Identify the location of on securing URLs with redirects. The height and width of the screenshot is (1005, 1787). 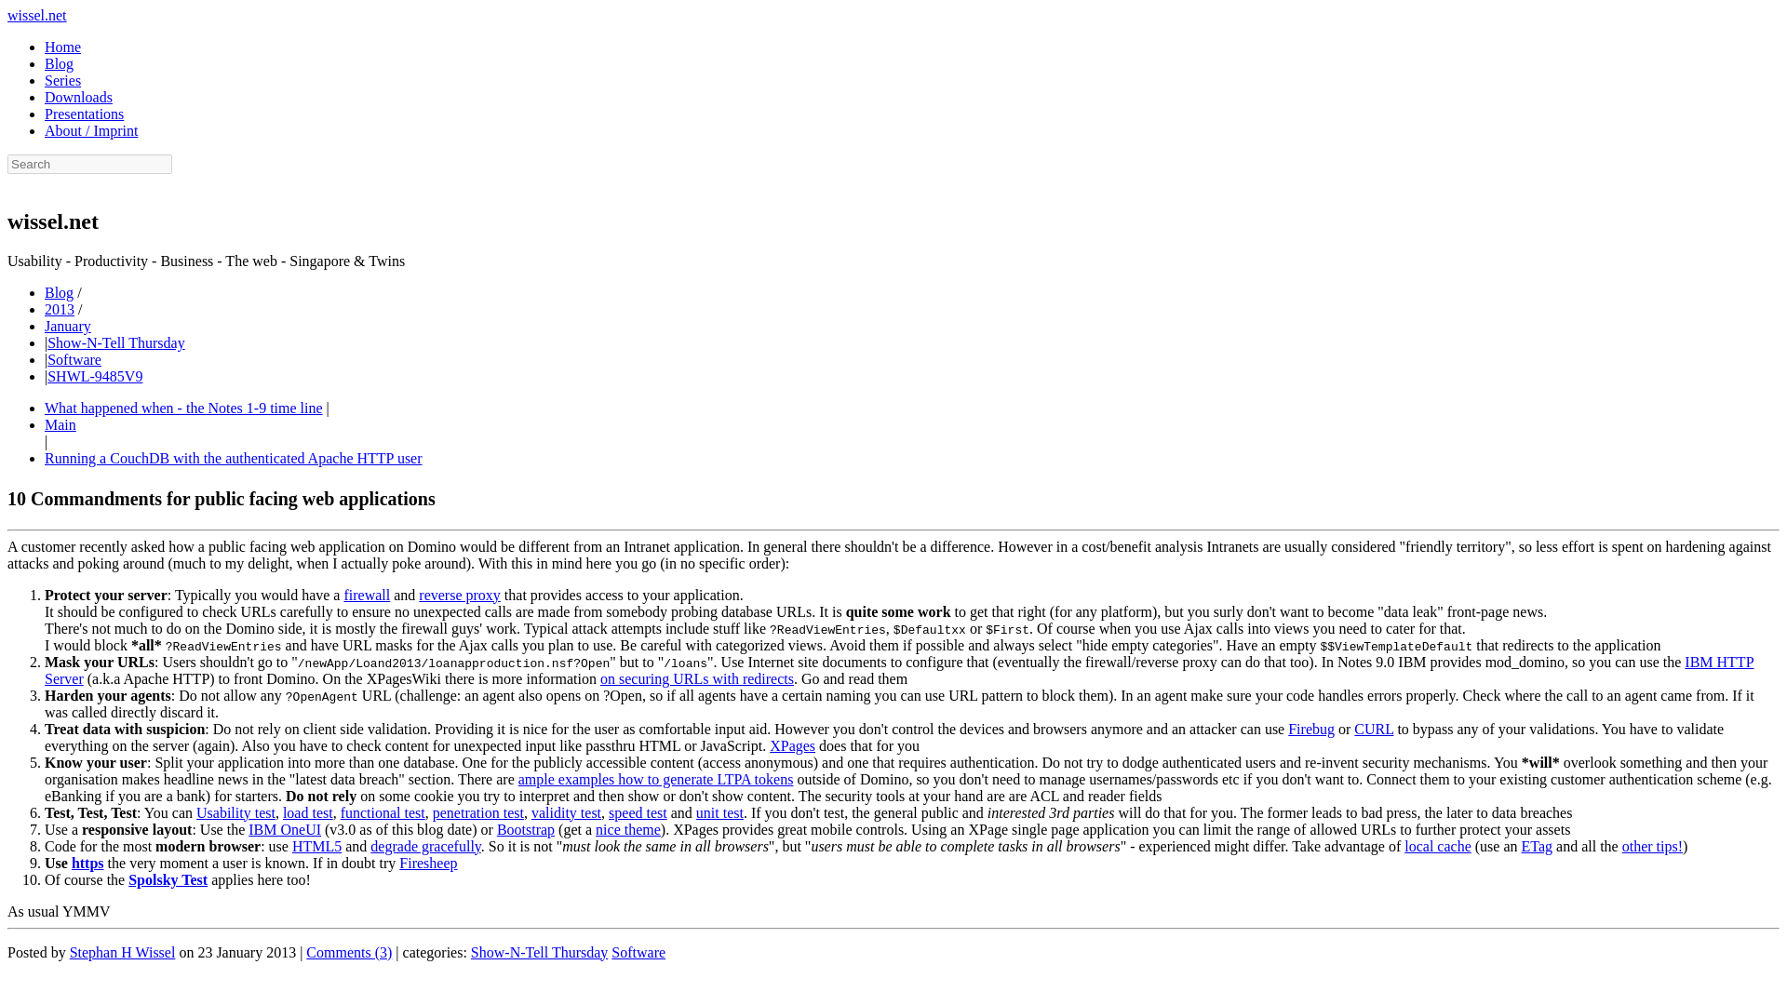
(696, 678).